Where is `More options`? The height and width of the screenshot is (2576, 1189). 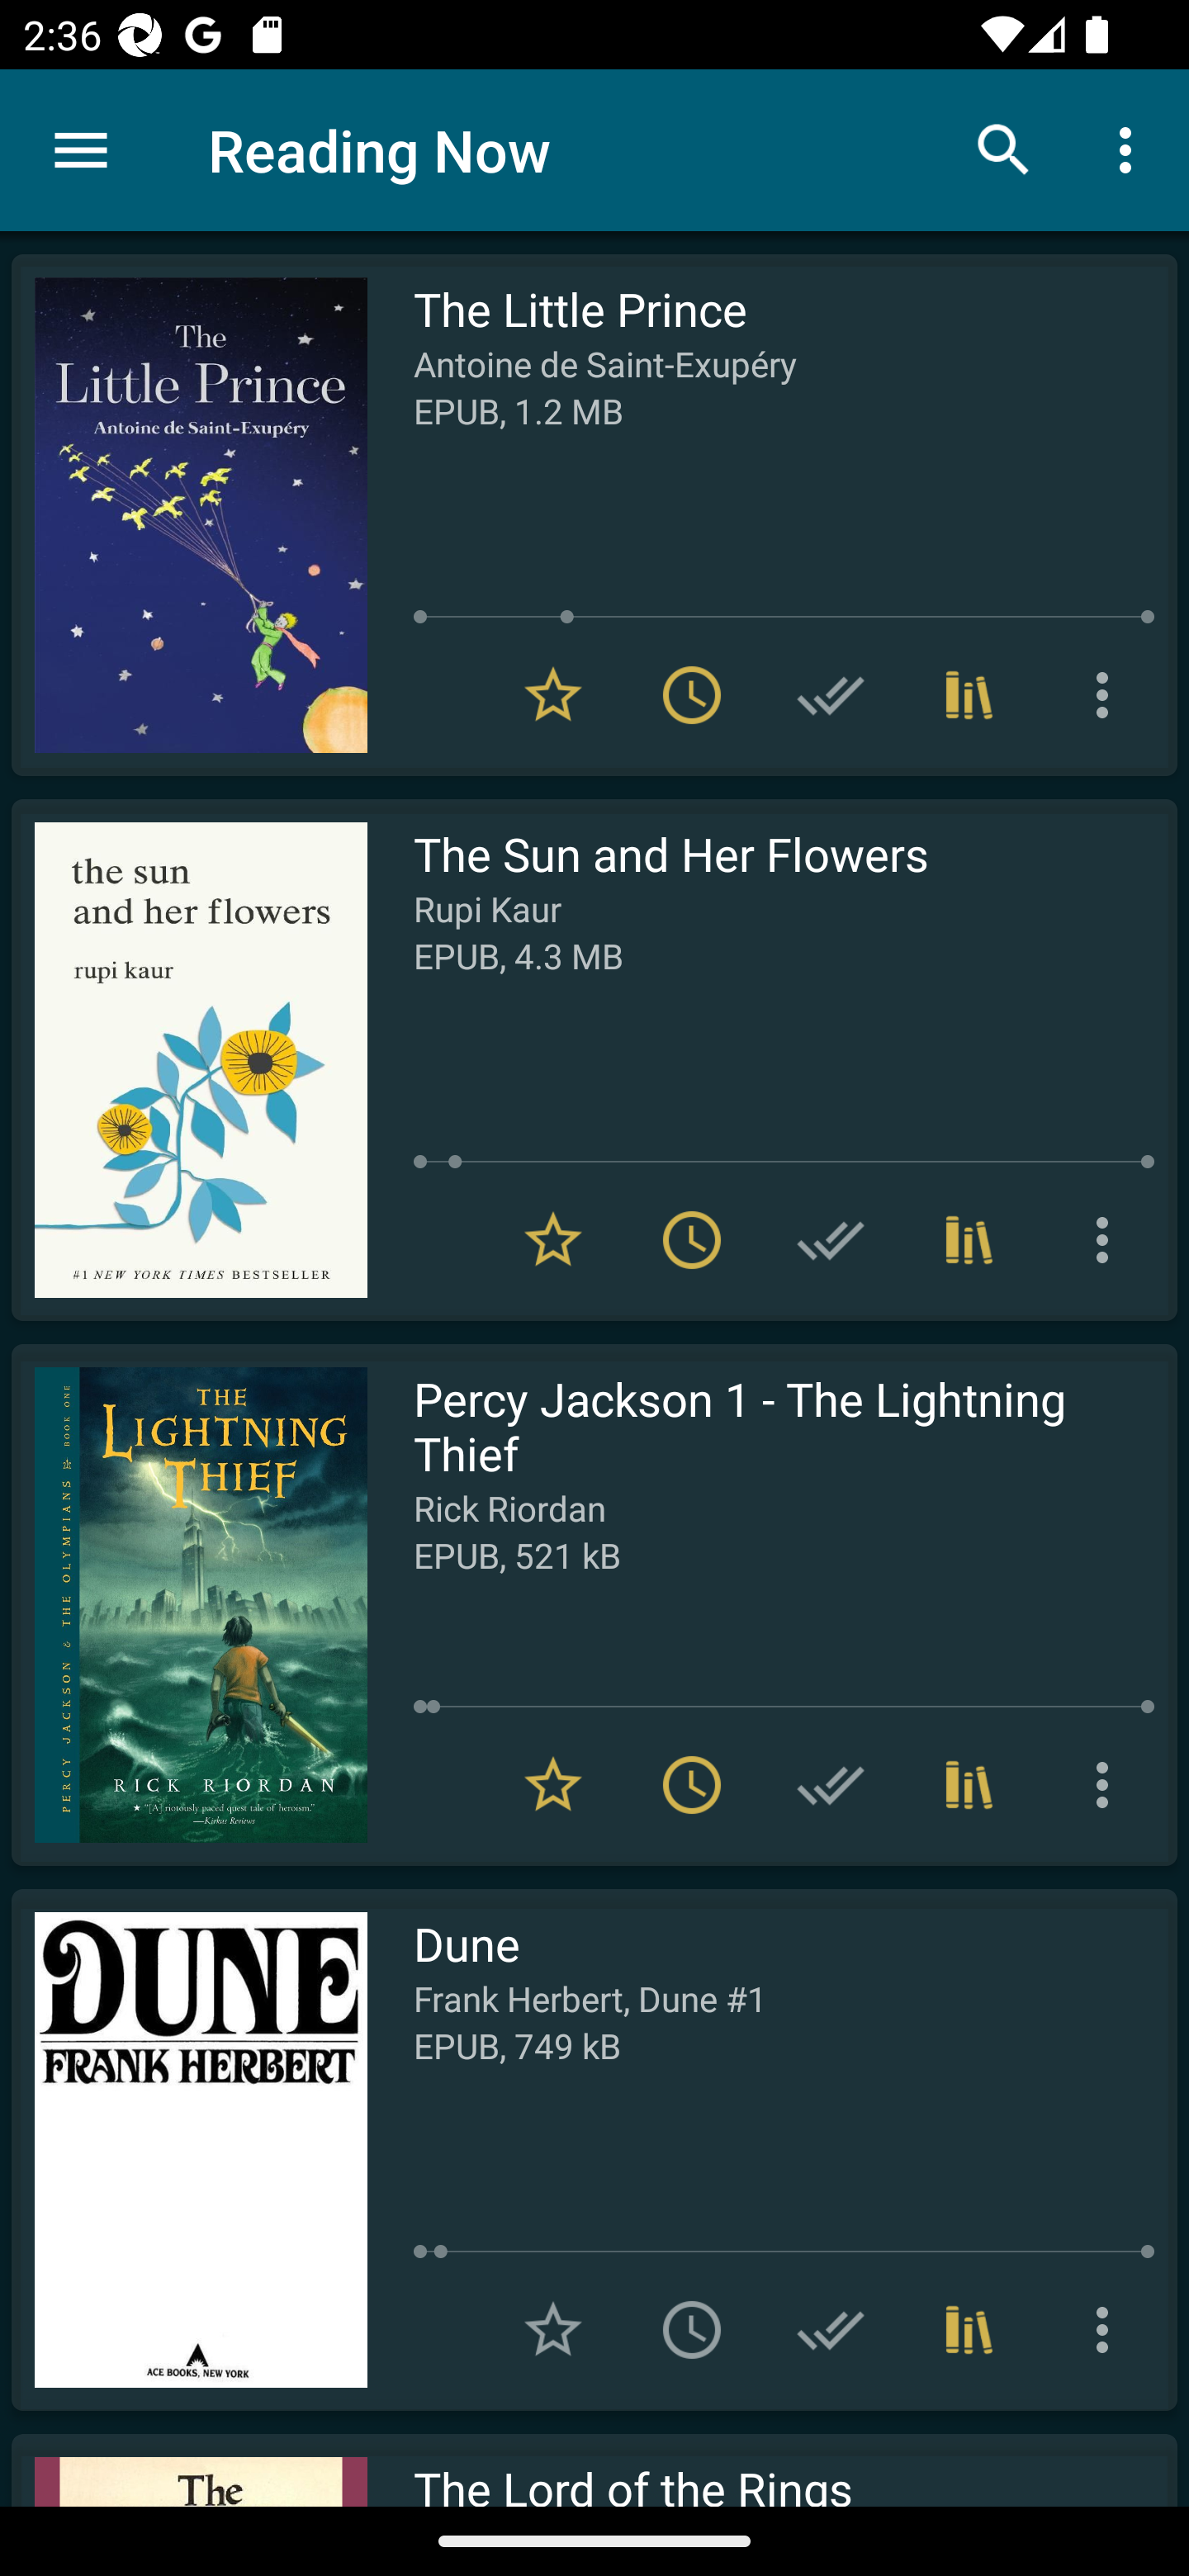 More options is located at coordinates (1108, 2330).